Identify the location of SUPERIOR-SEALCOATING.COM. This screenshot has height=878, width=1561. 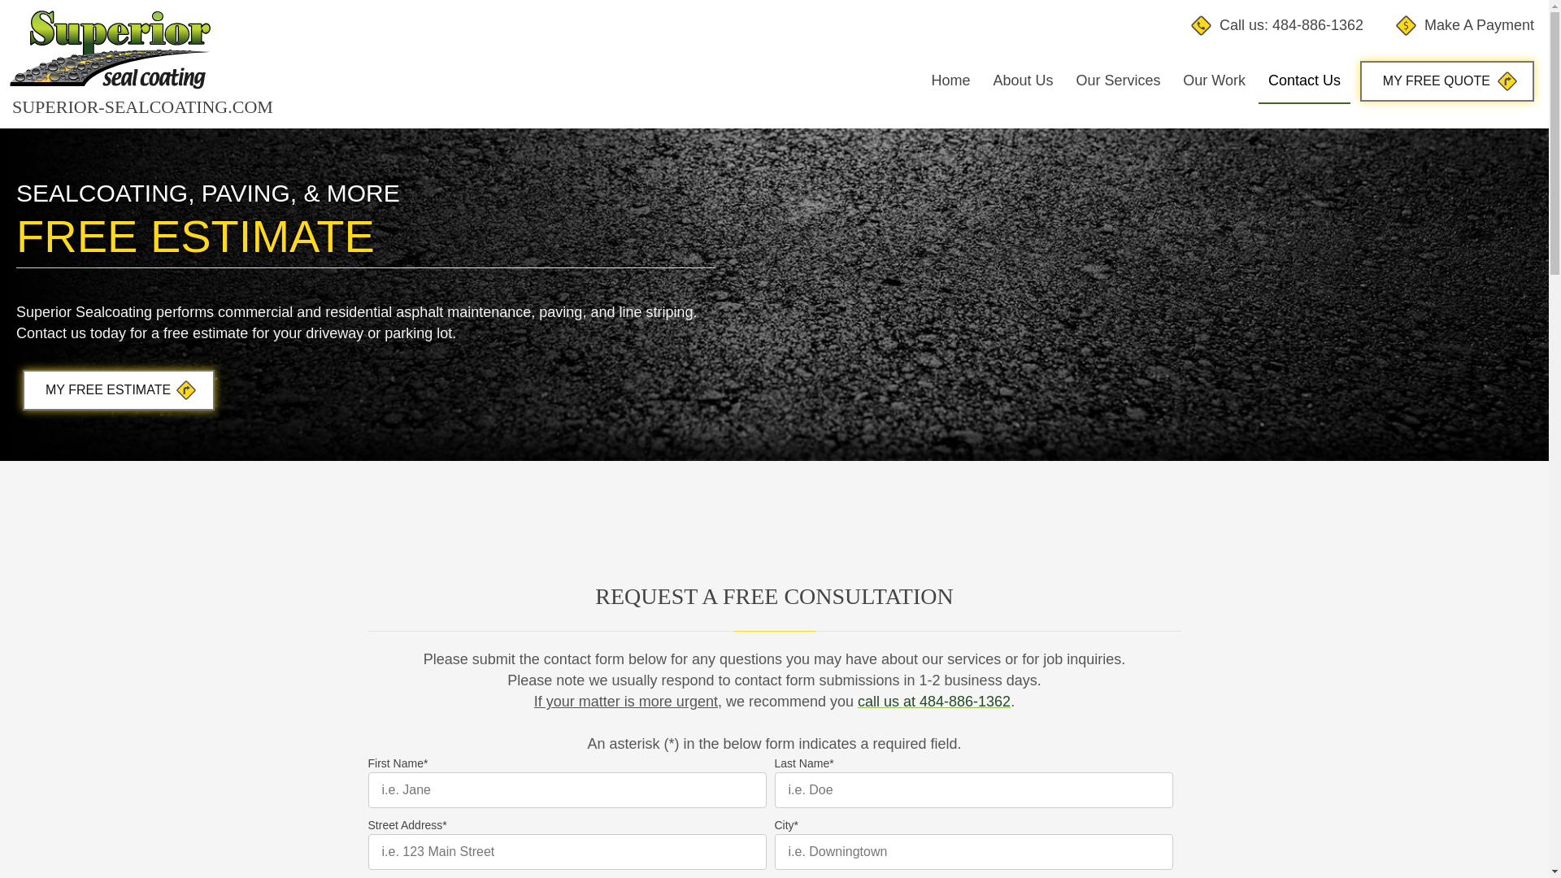
(171, 63).